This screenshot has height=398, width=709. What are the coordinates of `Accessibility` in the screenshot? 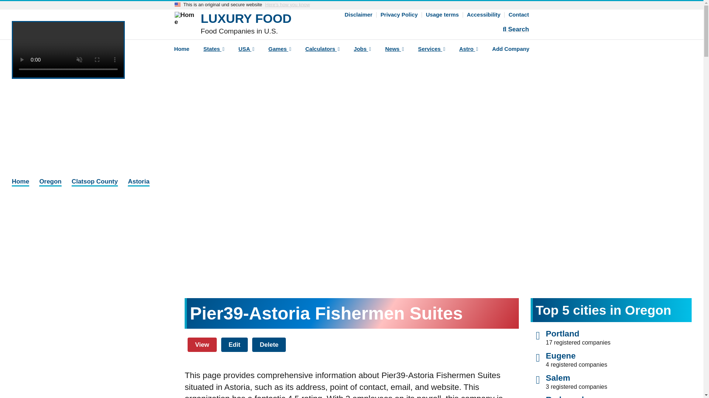 It's located at (483, 15).